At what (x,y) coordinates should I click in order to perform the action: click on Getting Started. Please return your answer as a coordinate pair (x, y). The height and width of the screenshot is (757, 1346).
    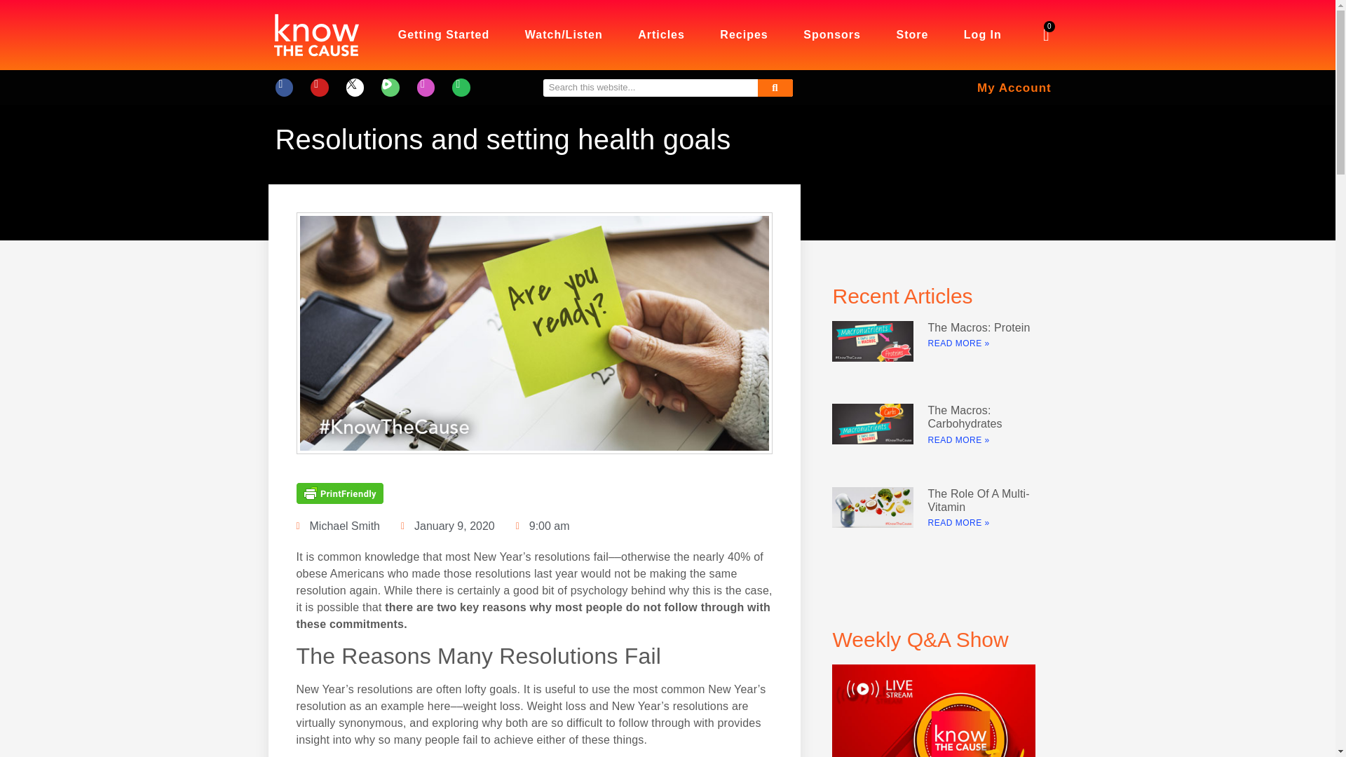
    Looking at the image, I should click on (443, 35).